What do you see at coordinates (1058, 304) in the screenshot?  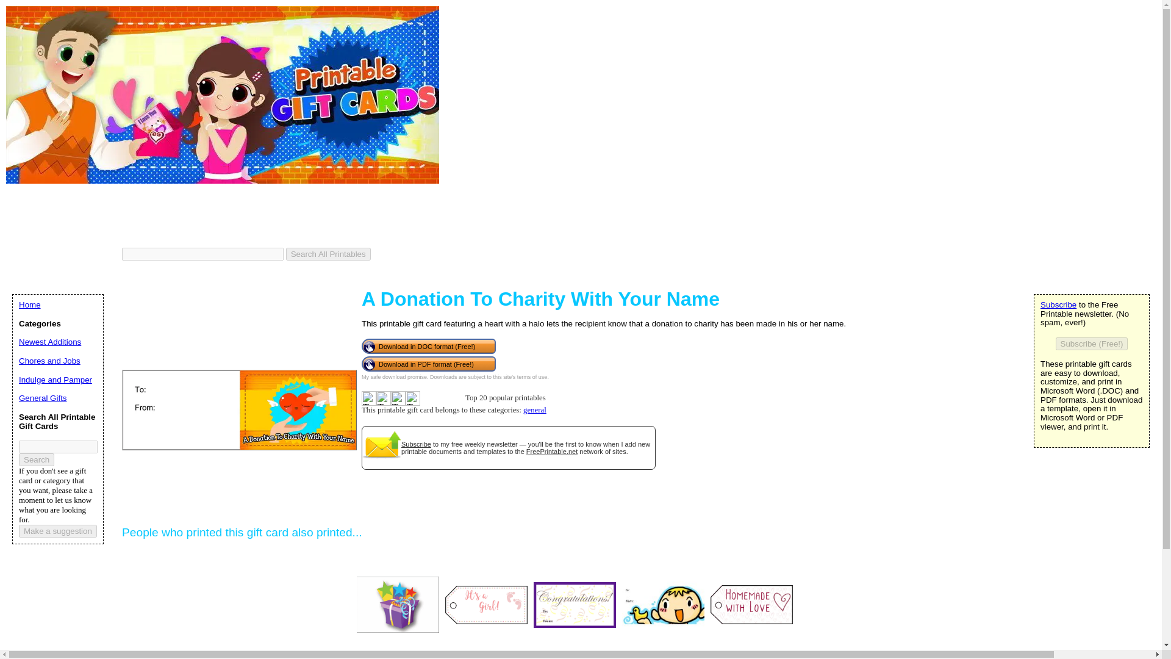 I see `Subscribe` at bounding box center [1058, 304].